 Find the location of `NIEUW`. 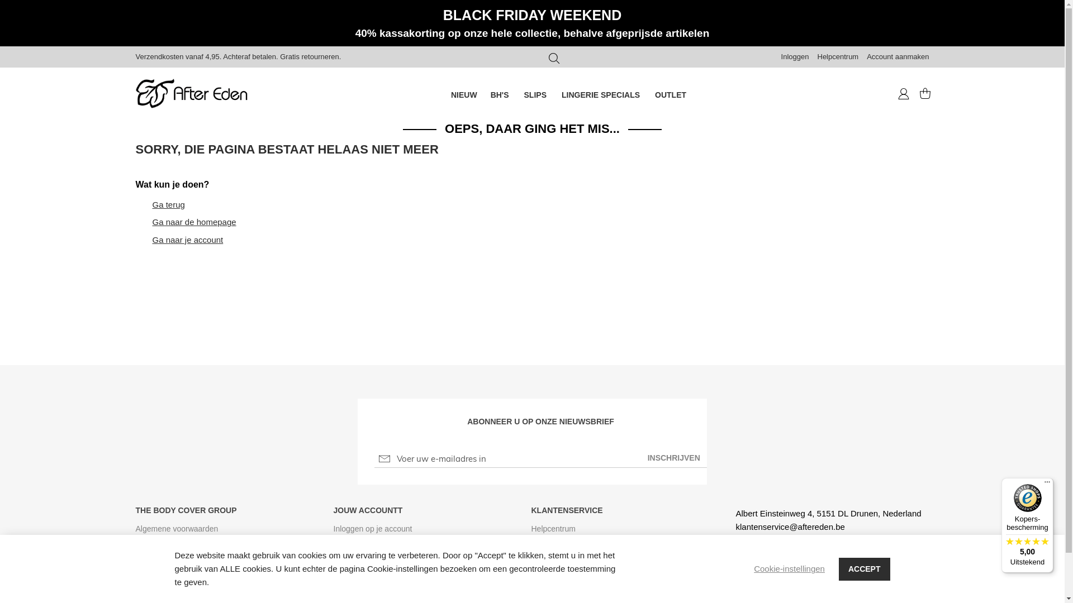

NIEUW is located at coordinates (464, 95).